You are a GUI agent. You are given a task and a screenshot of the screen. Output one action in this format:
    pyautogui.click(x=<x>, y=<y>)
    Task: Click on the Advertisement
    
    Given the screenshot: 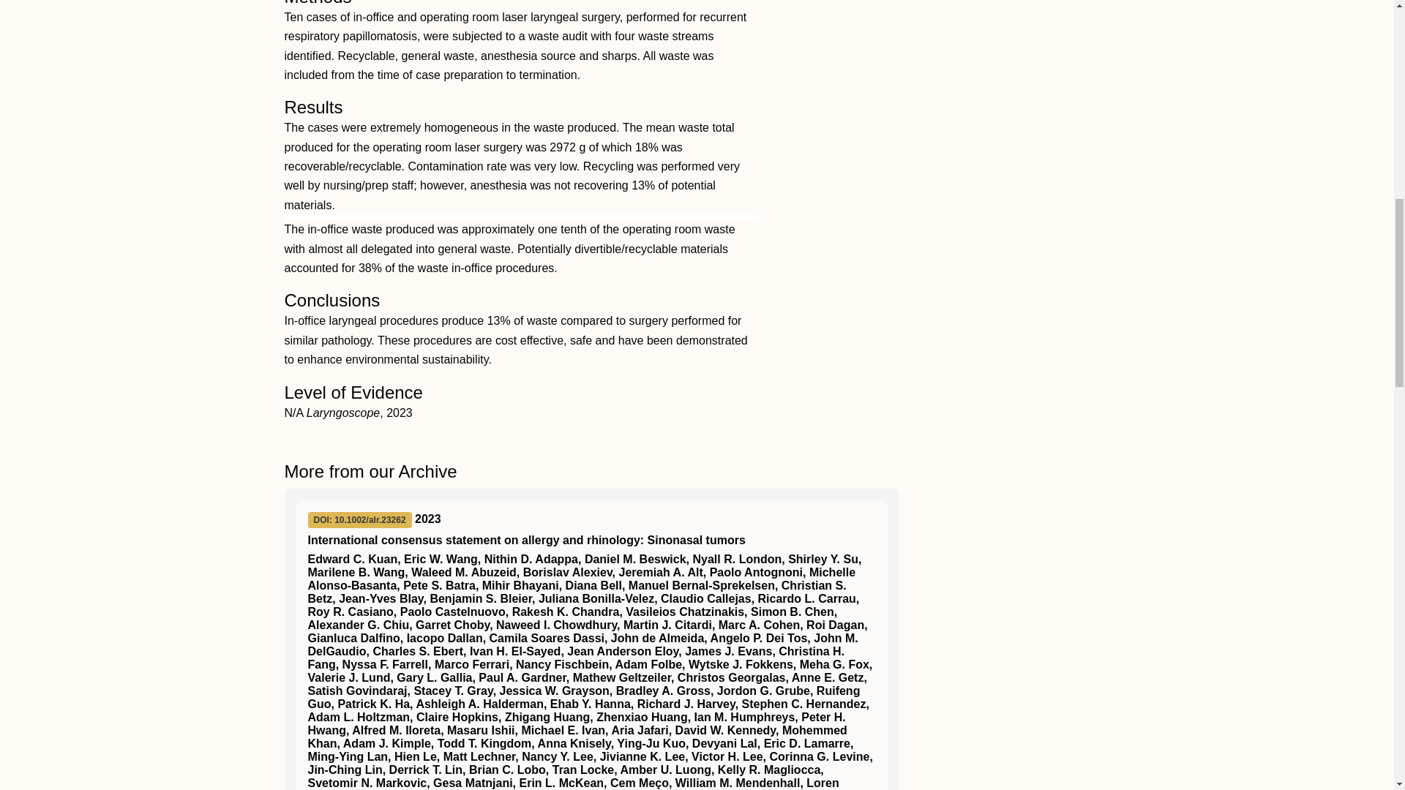 What is the action you would take?
    pyautogui.click(x=1013, y=102)
    